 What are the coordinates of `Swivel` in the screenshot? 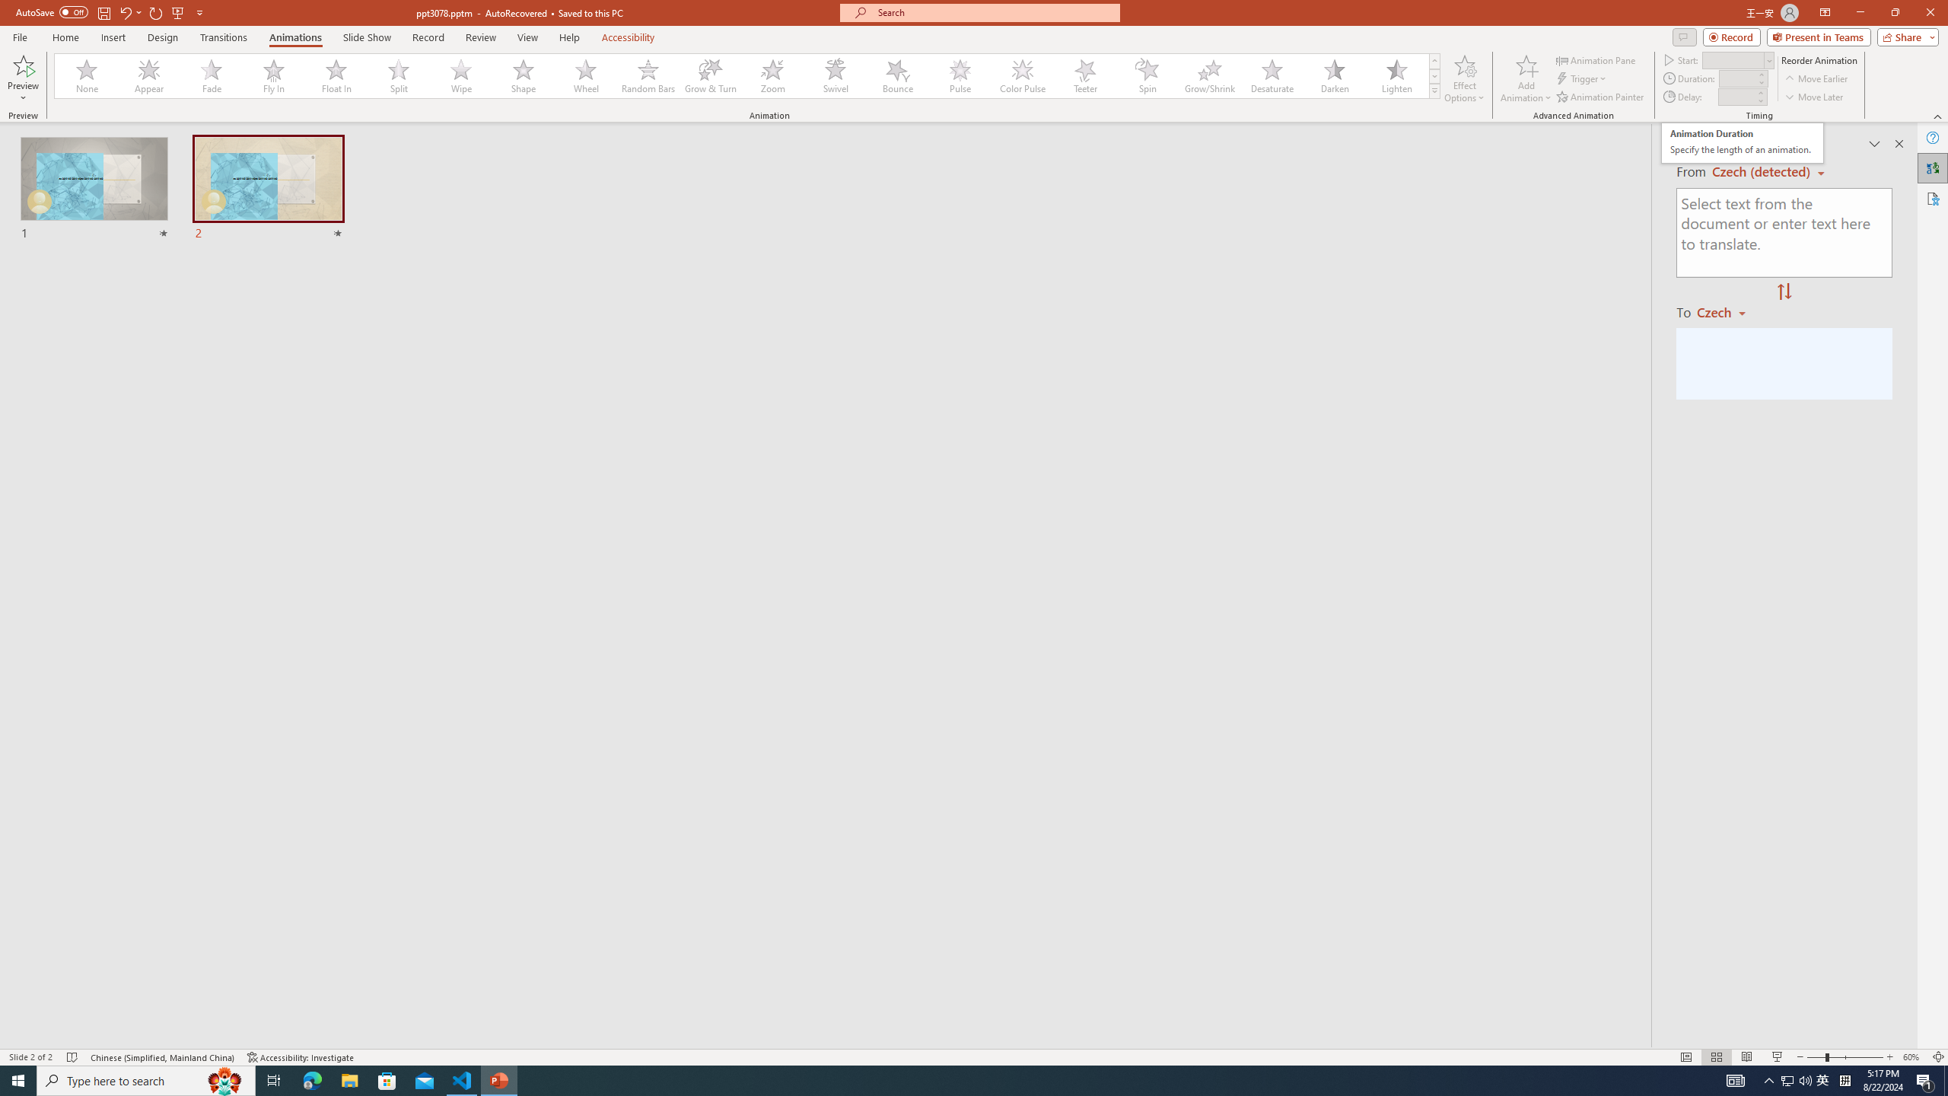 It's located at (836, 76).